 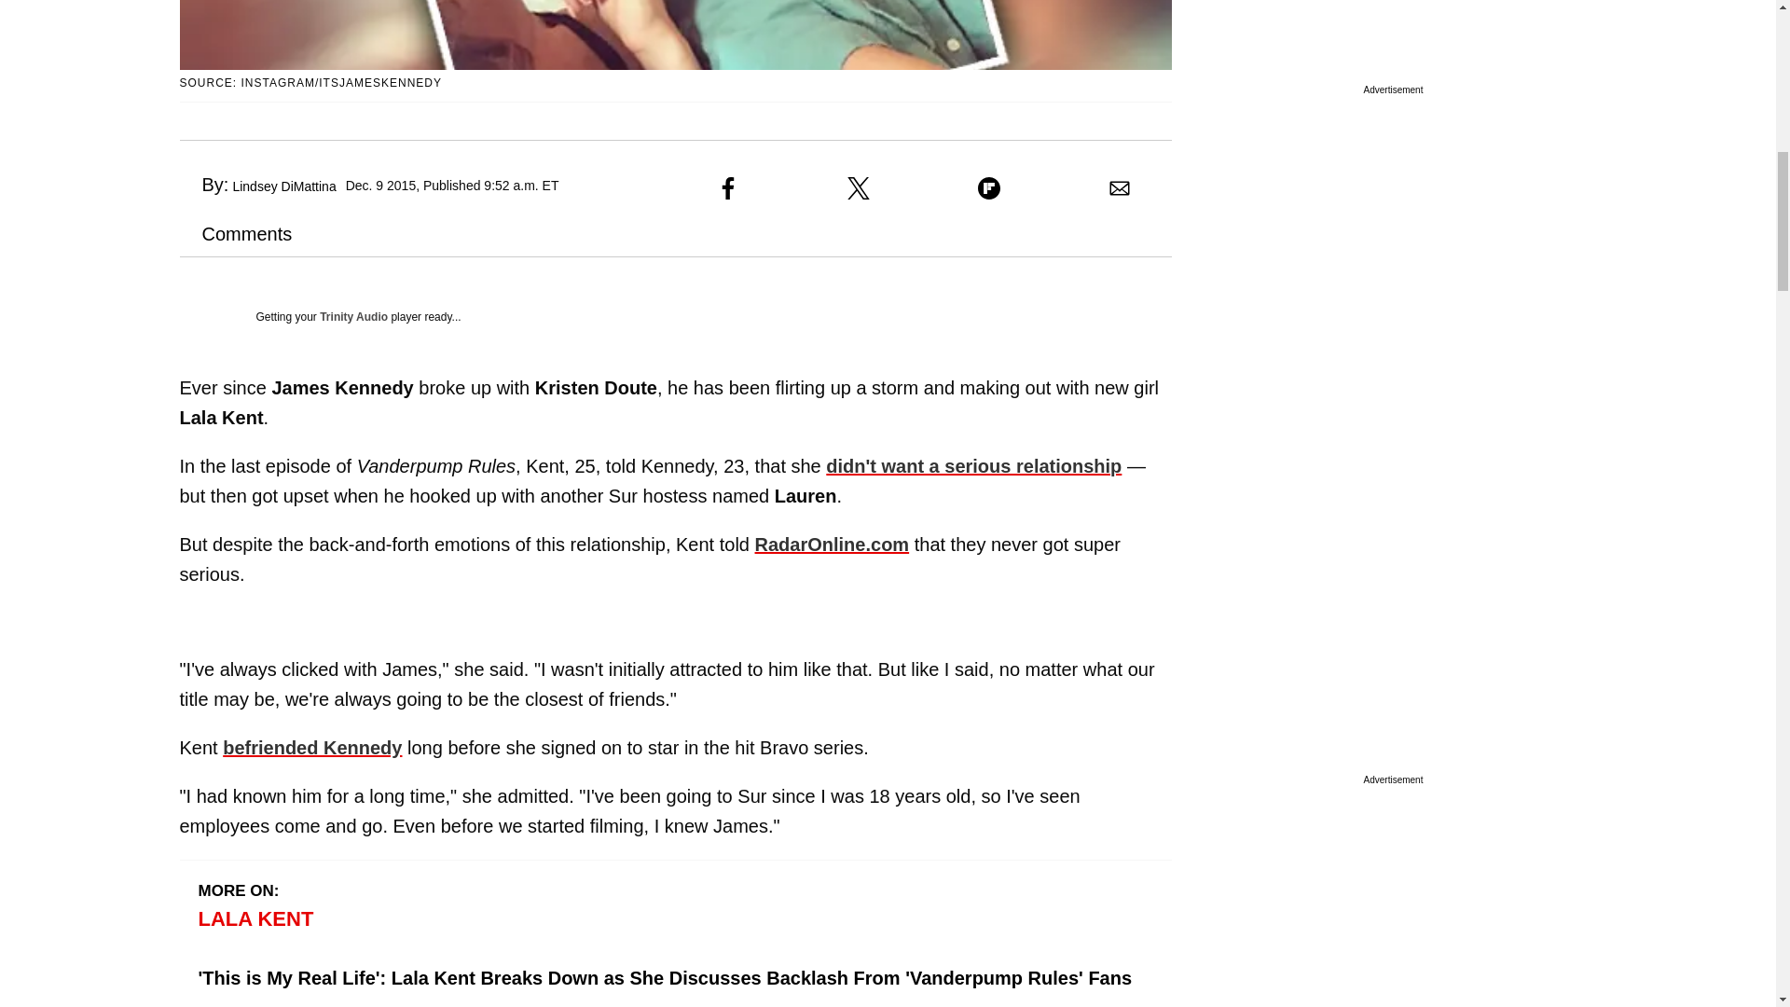 What do you see at coordinates (283, 186) in the screenshot?
I see `Lindsey DiMattina` at bounding box center [283, 186].